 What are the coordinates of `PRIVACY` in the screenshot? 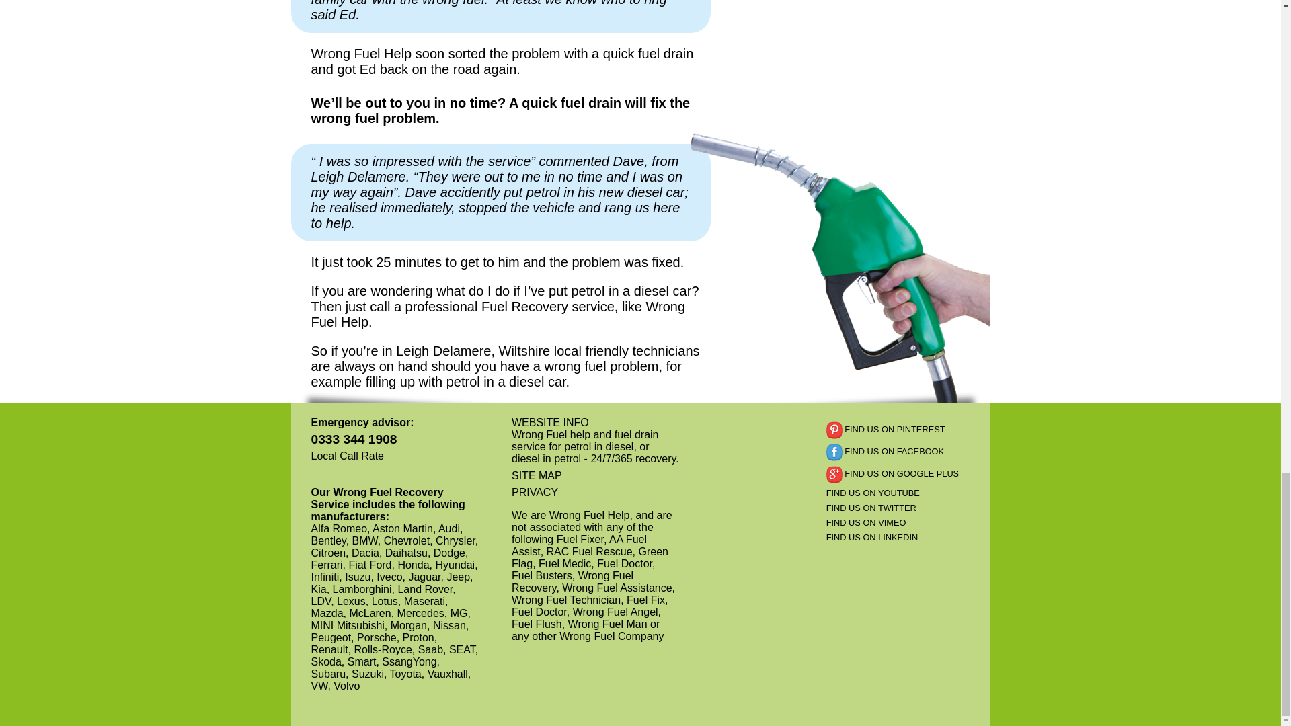 It's located at (594, 492).